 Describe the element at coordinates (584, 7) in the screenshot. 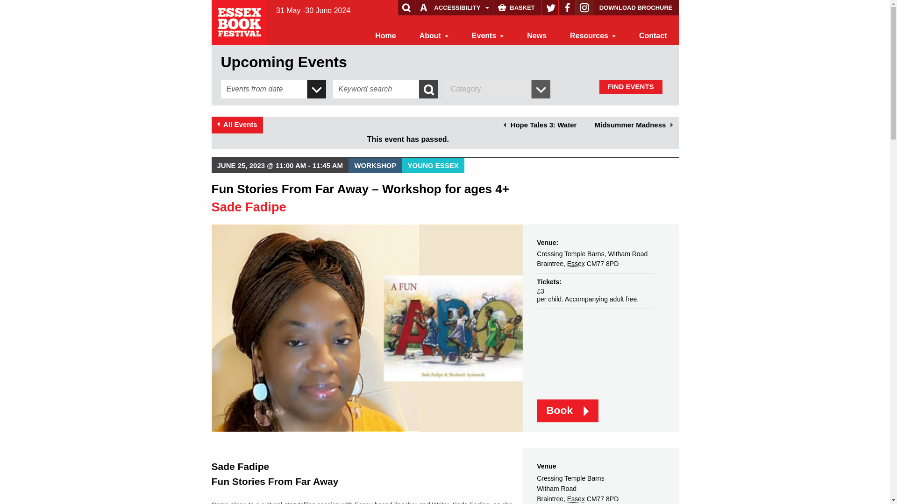

I see `Instagram` at that location.